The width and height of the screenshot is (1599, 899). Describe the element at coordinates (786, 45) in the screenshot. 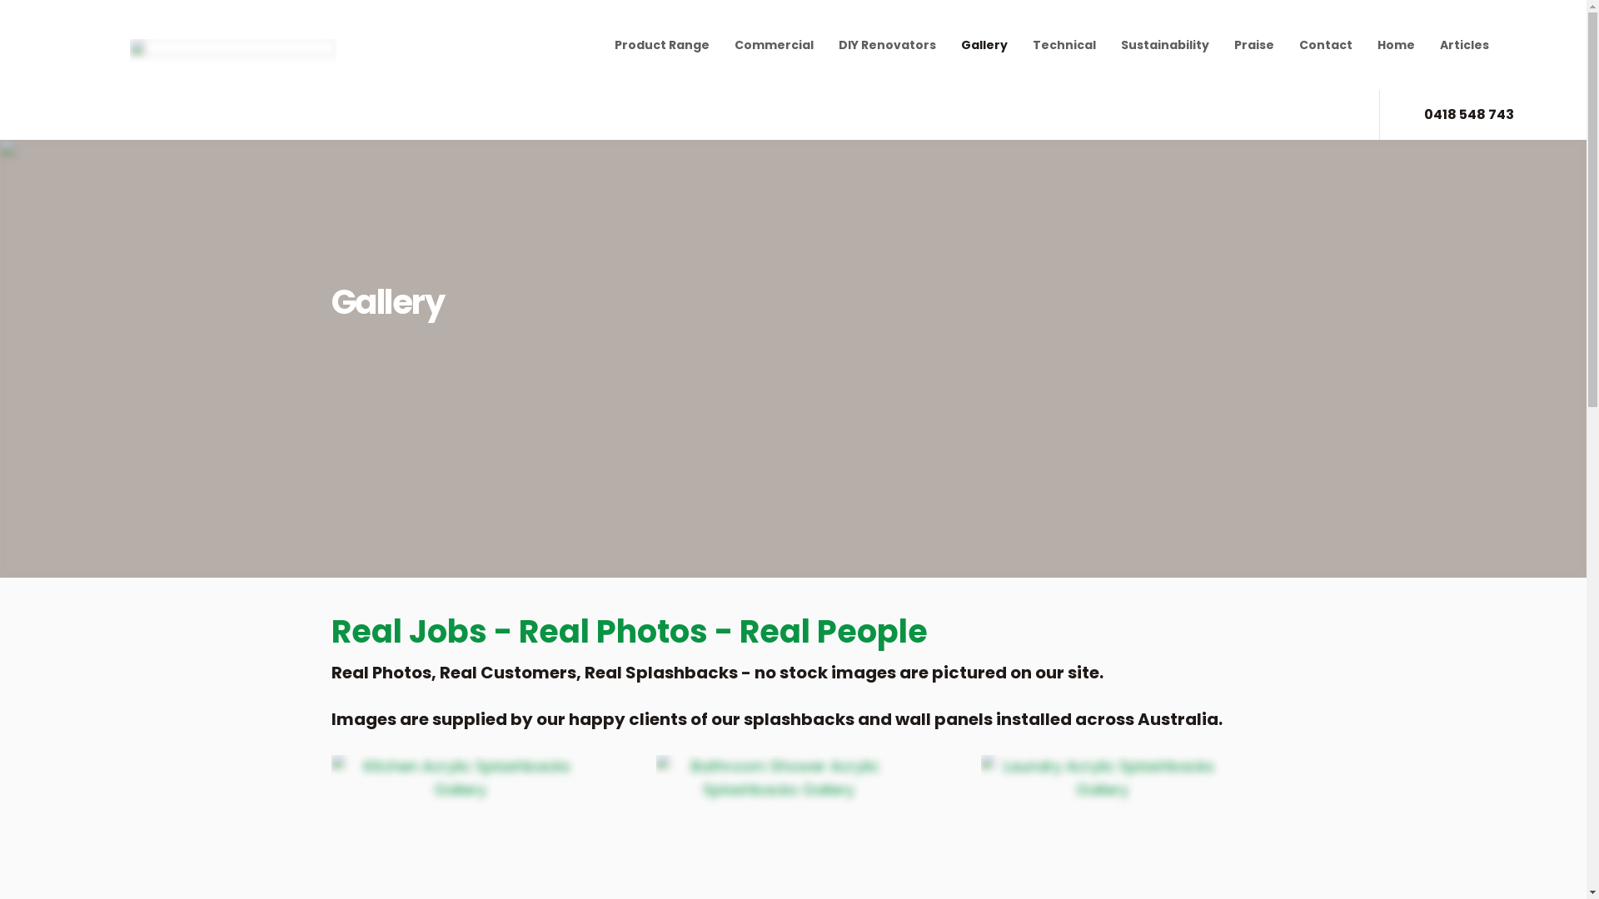

I see `Commercial` at that location.